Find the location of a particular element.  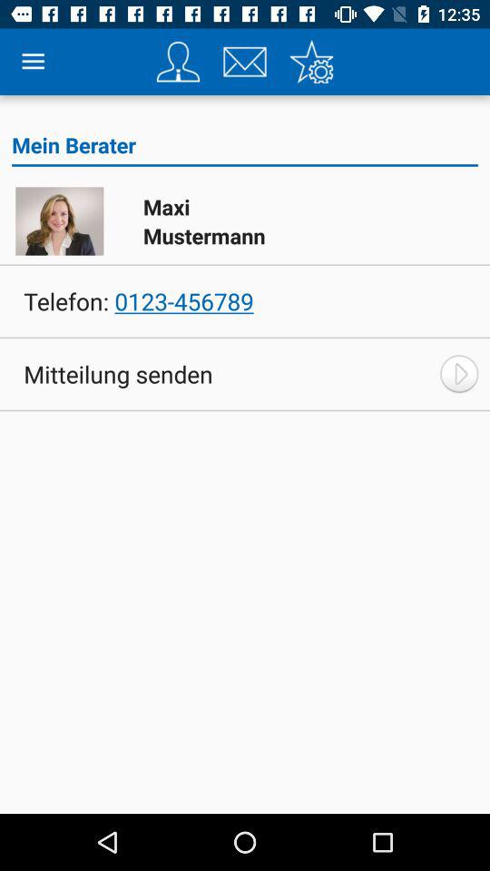

click telefon: 0123-456789 icon is located at coordinates (138, 301).